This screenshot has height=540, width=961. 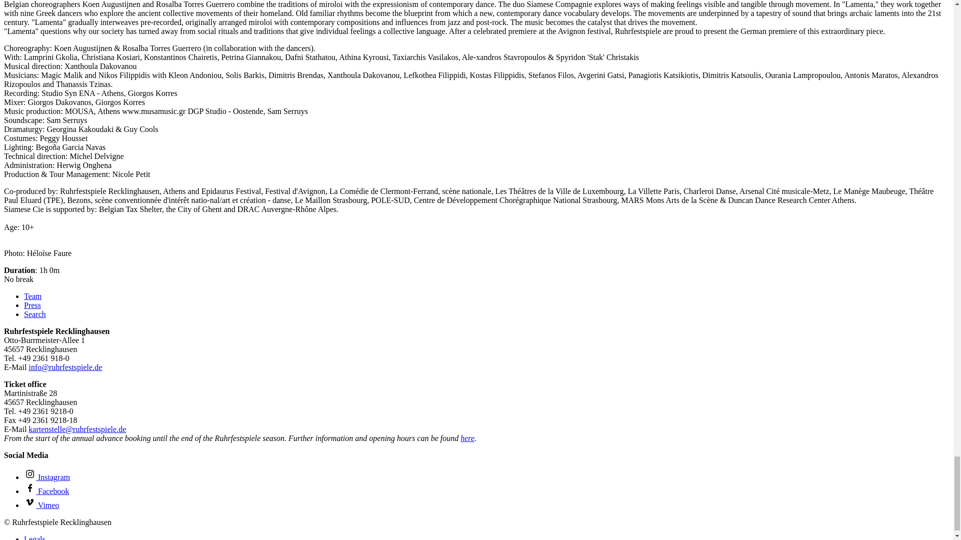 What do you see at coordinates (33, 296) in the screenshot?
I see `Team` at bounding box center [33, 296].